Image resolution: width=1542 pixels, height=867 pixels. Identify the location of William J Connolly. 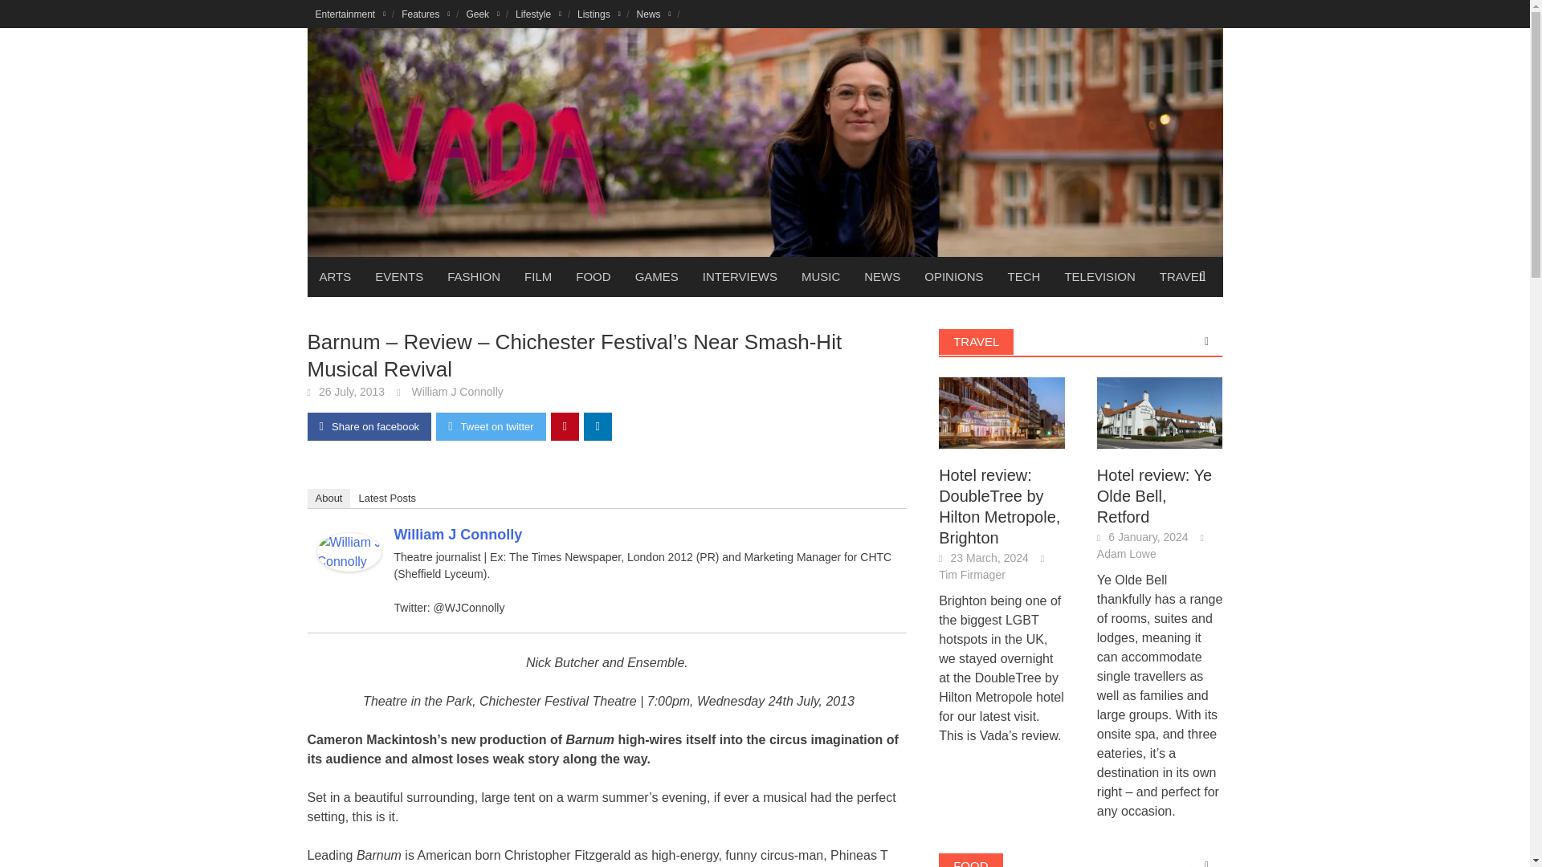
(349, 551).